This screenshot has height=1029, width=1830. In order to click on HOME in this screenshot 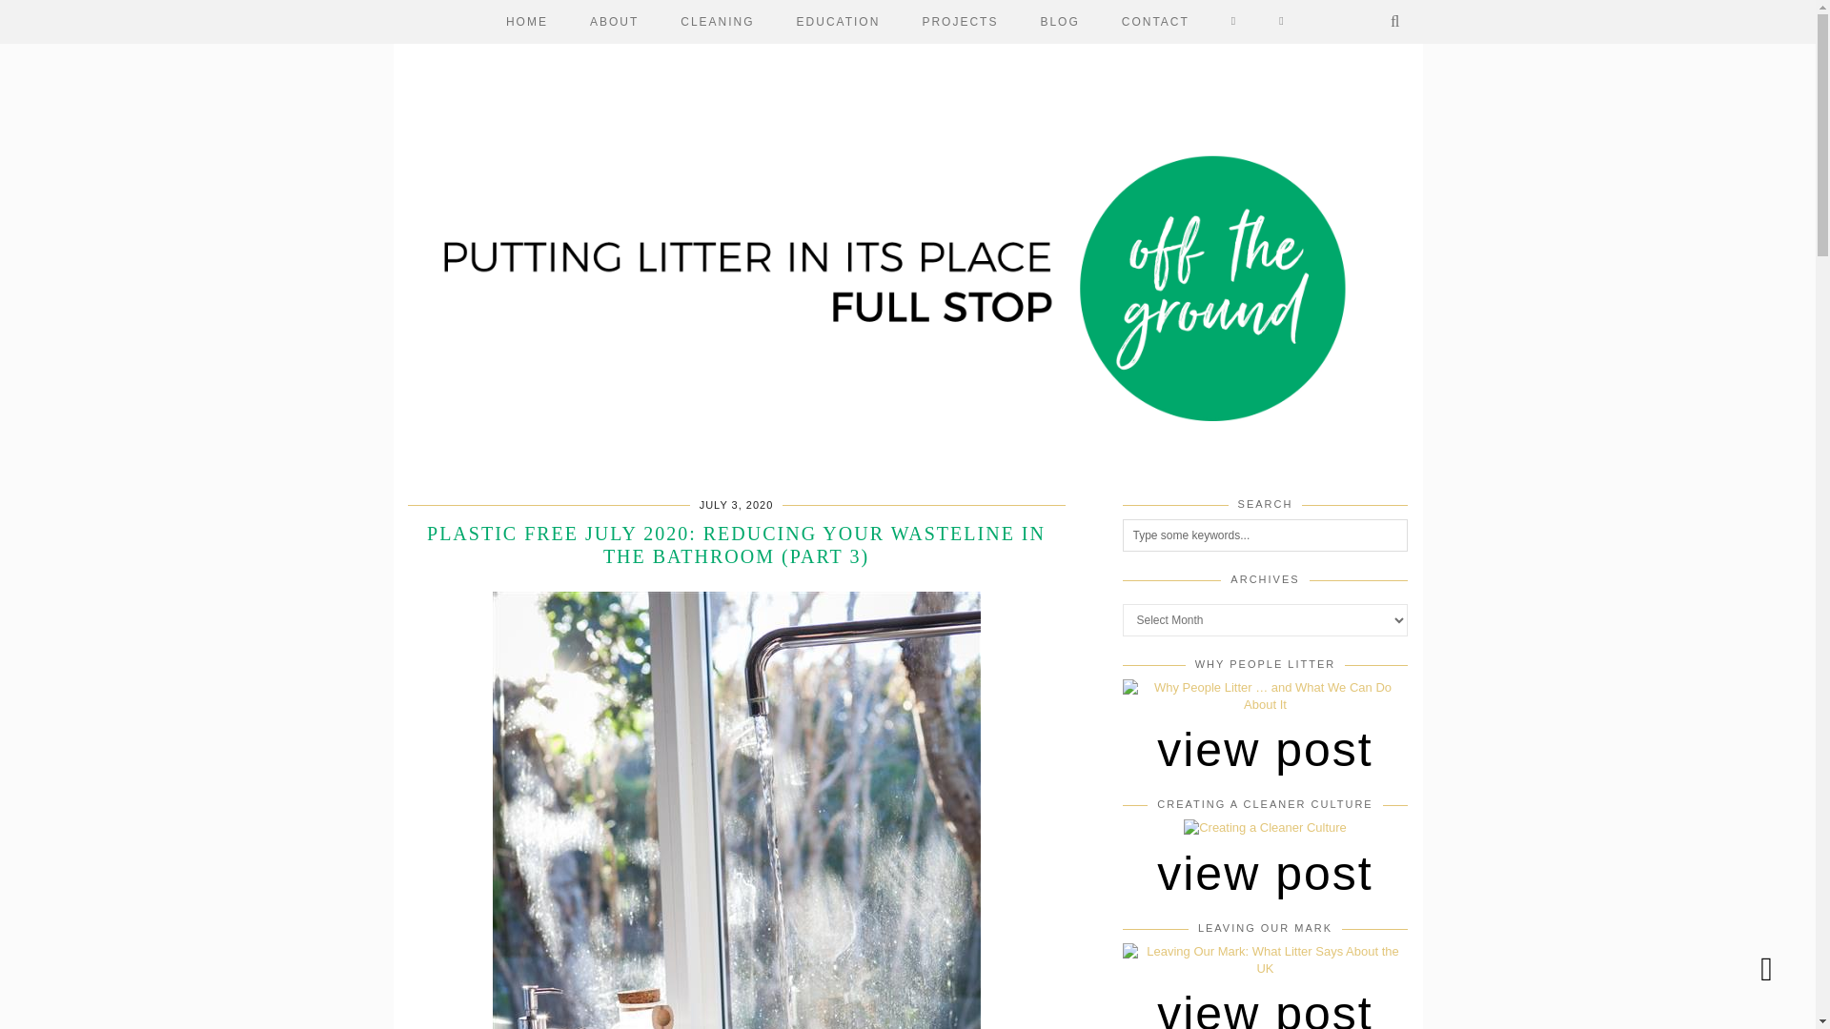, I will do `click(526, 22)`.